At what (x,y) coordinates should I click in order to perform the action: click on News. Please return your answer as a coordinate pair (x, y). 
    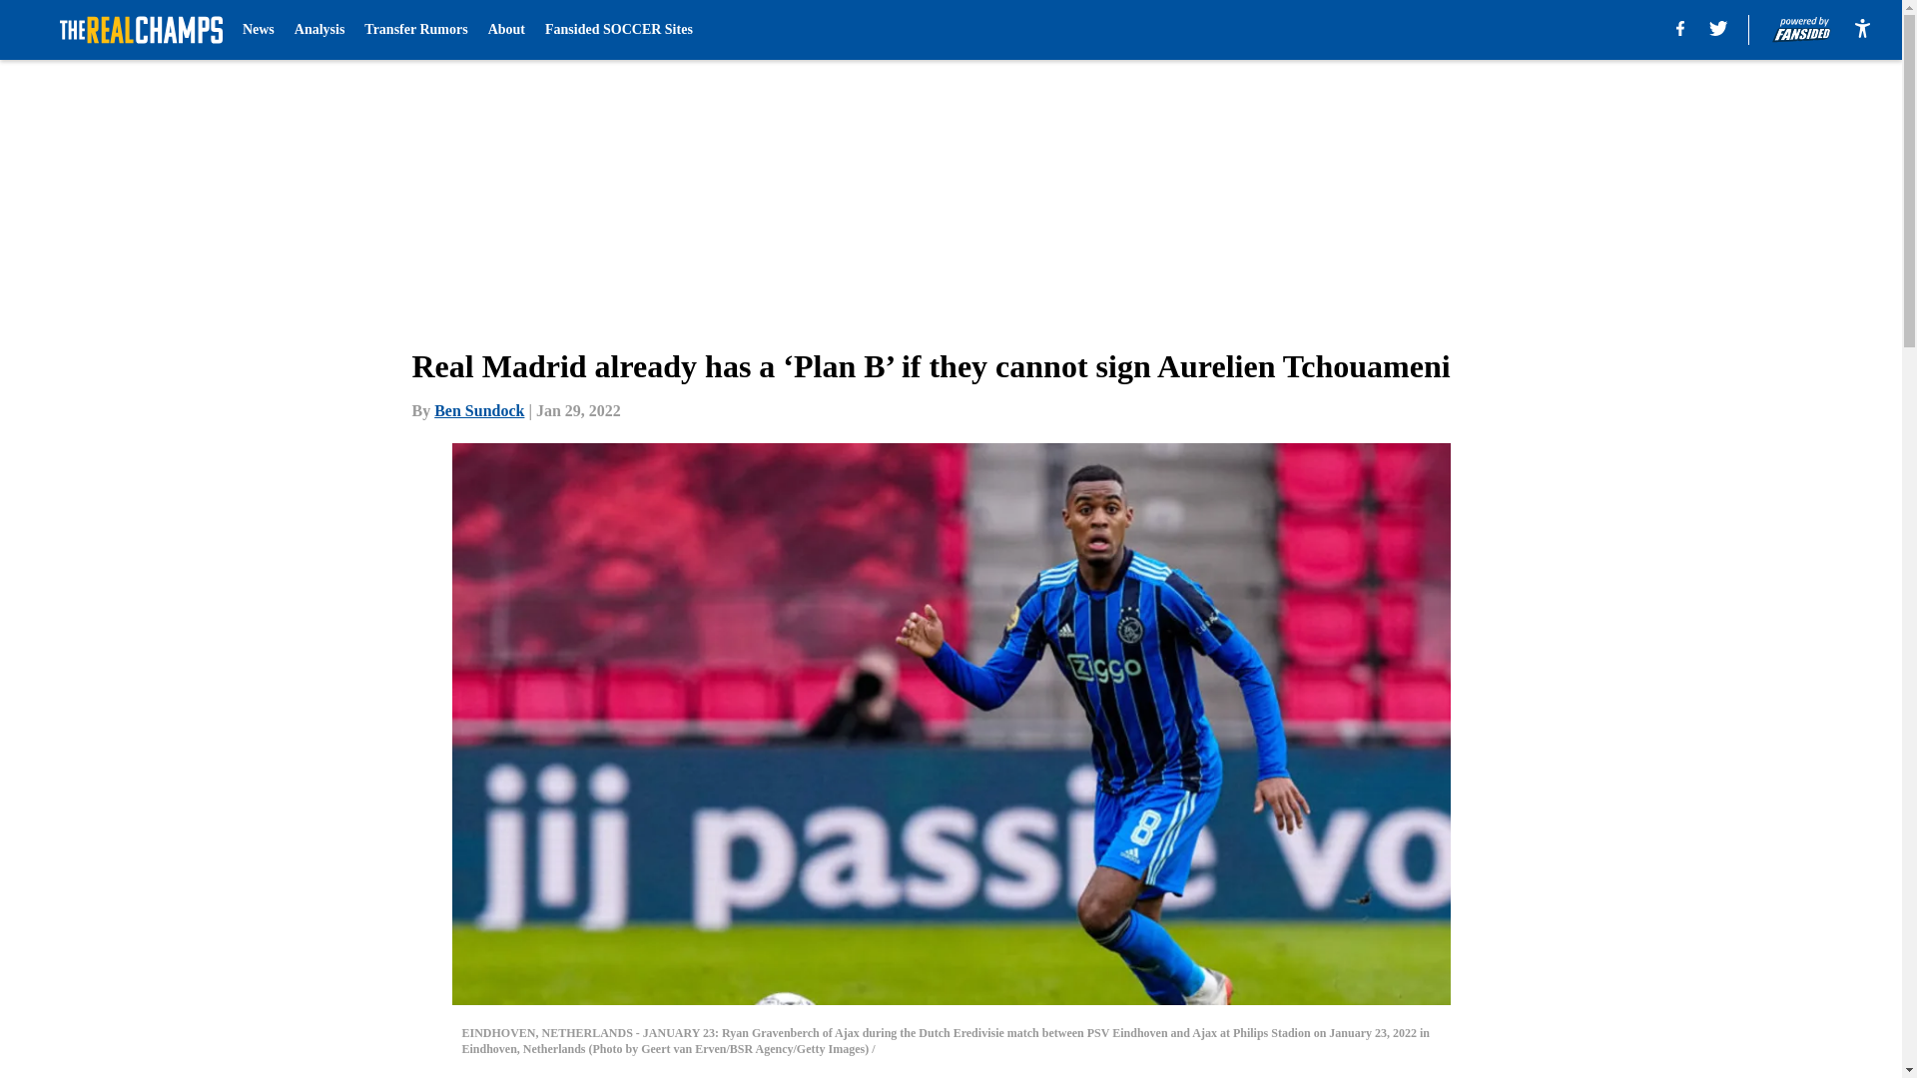
    Looking at the image, I should click on (258, 30).